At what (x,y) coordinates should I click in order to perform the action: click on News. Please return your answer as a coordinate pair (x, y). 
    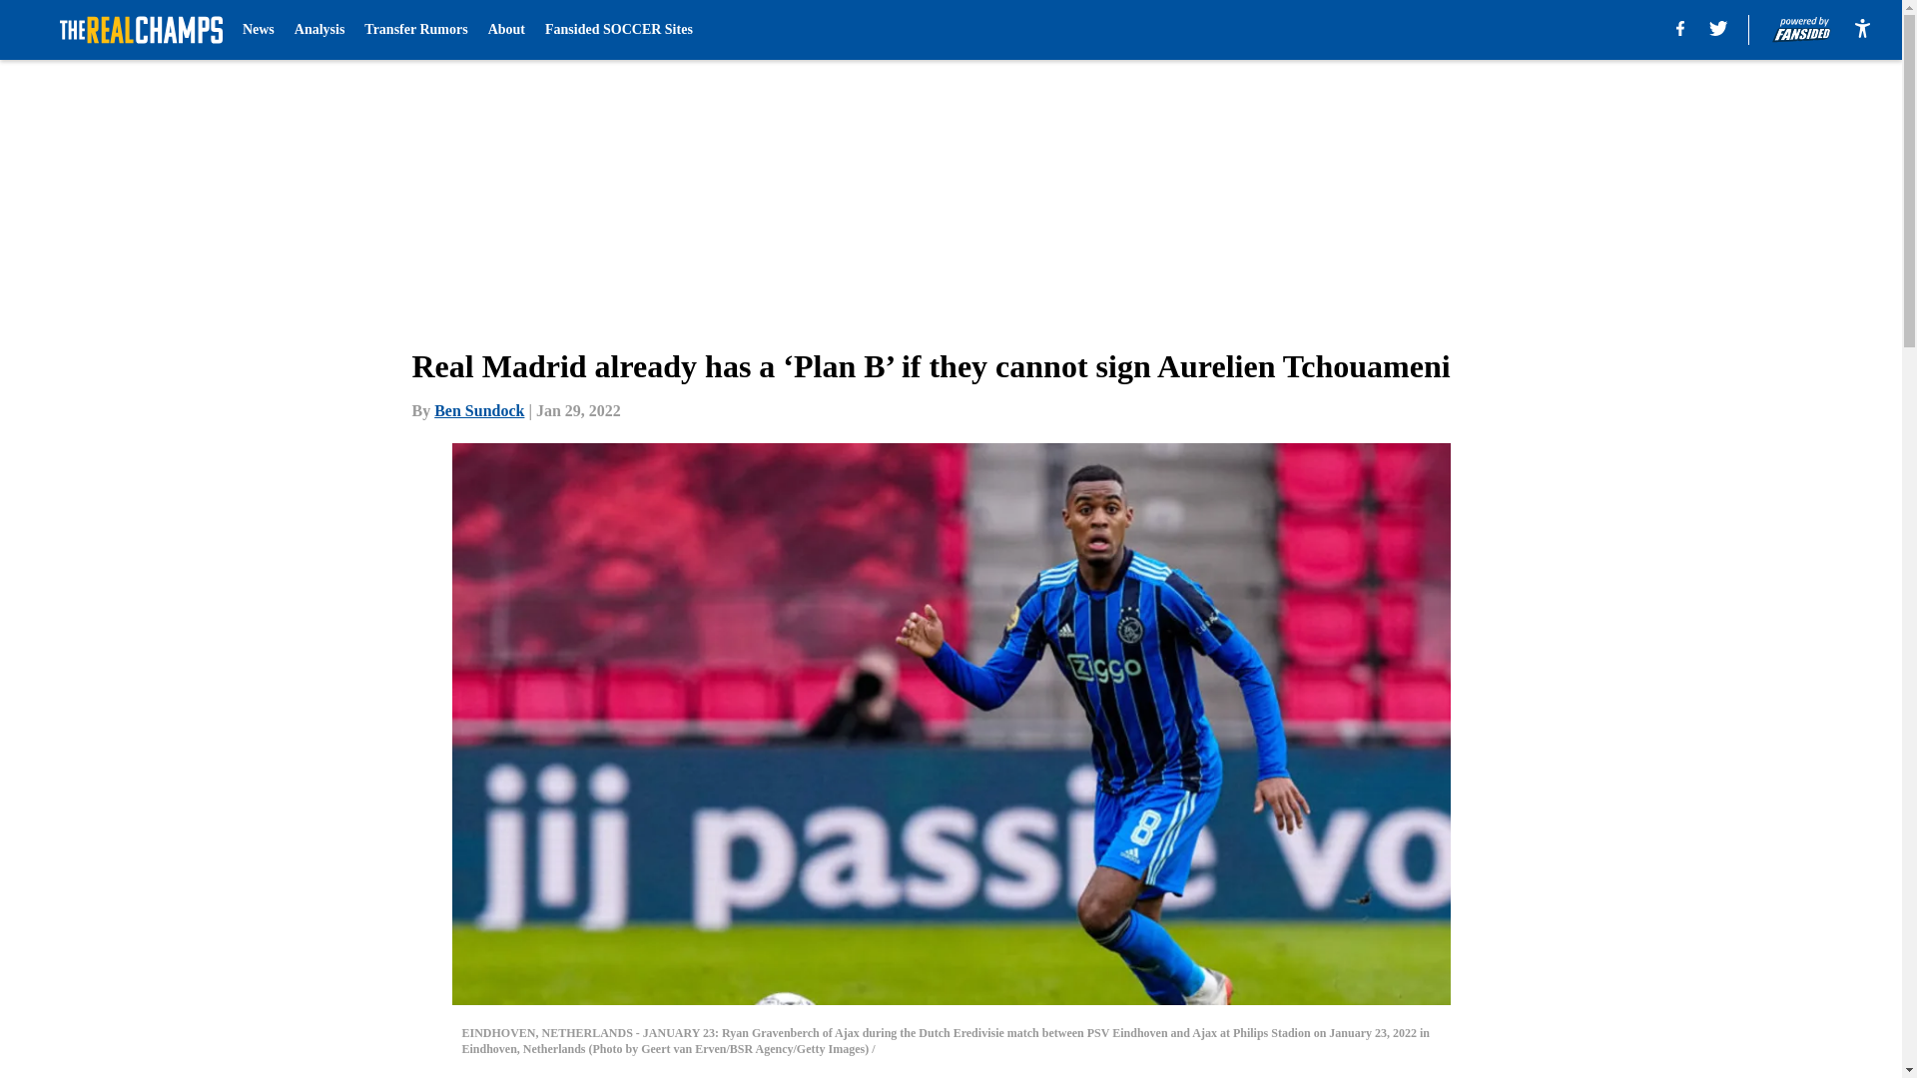
    Looking at the image, I should click on (258, 30).